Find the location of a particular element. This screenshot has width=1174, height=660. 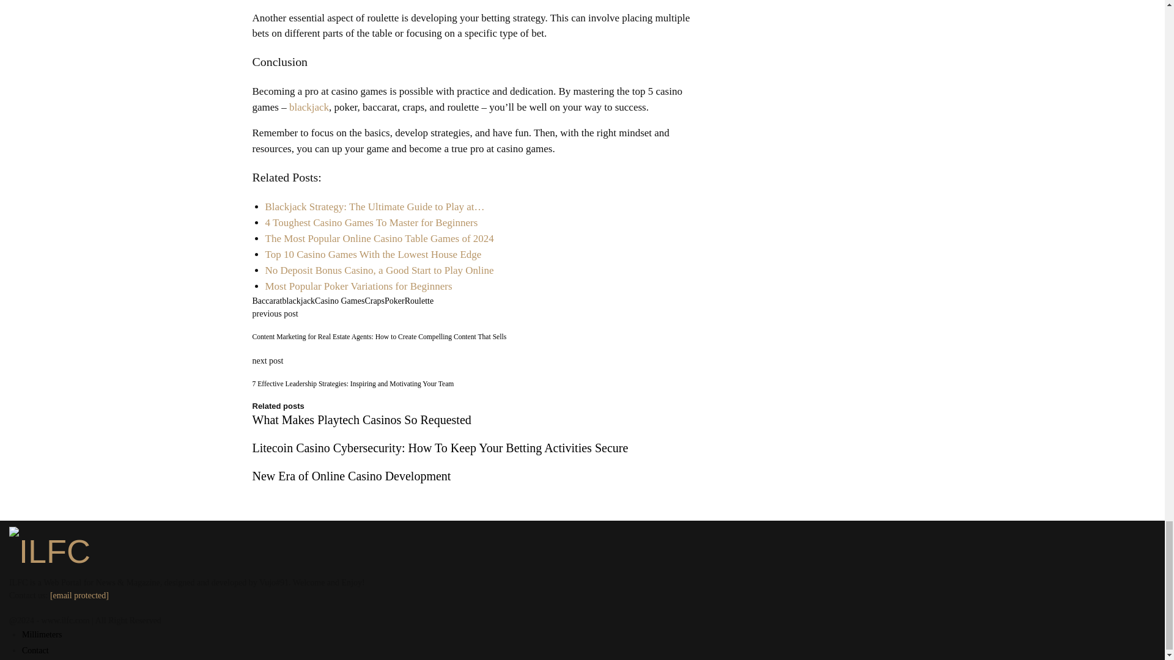

blackjack is located at coordinates (308, 107).